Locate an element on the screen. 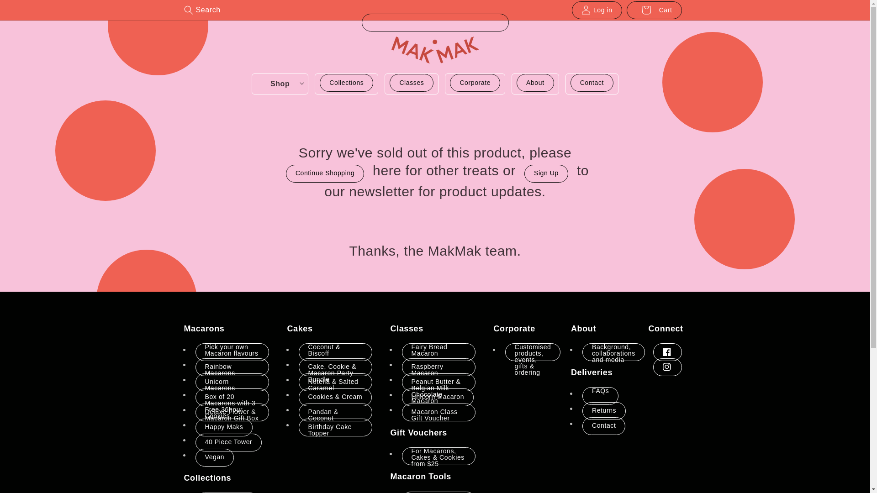 This screenshot has width=877, height=493. Unicorn Macaron is located at coordinates (438, 397).